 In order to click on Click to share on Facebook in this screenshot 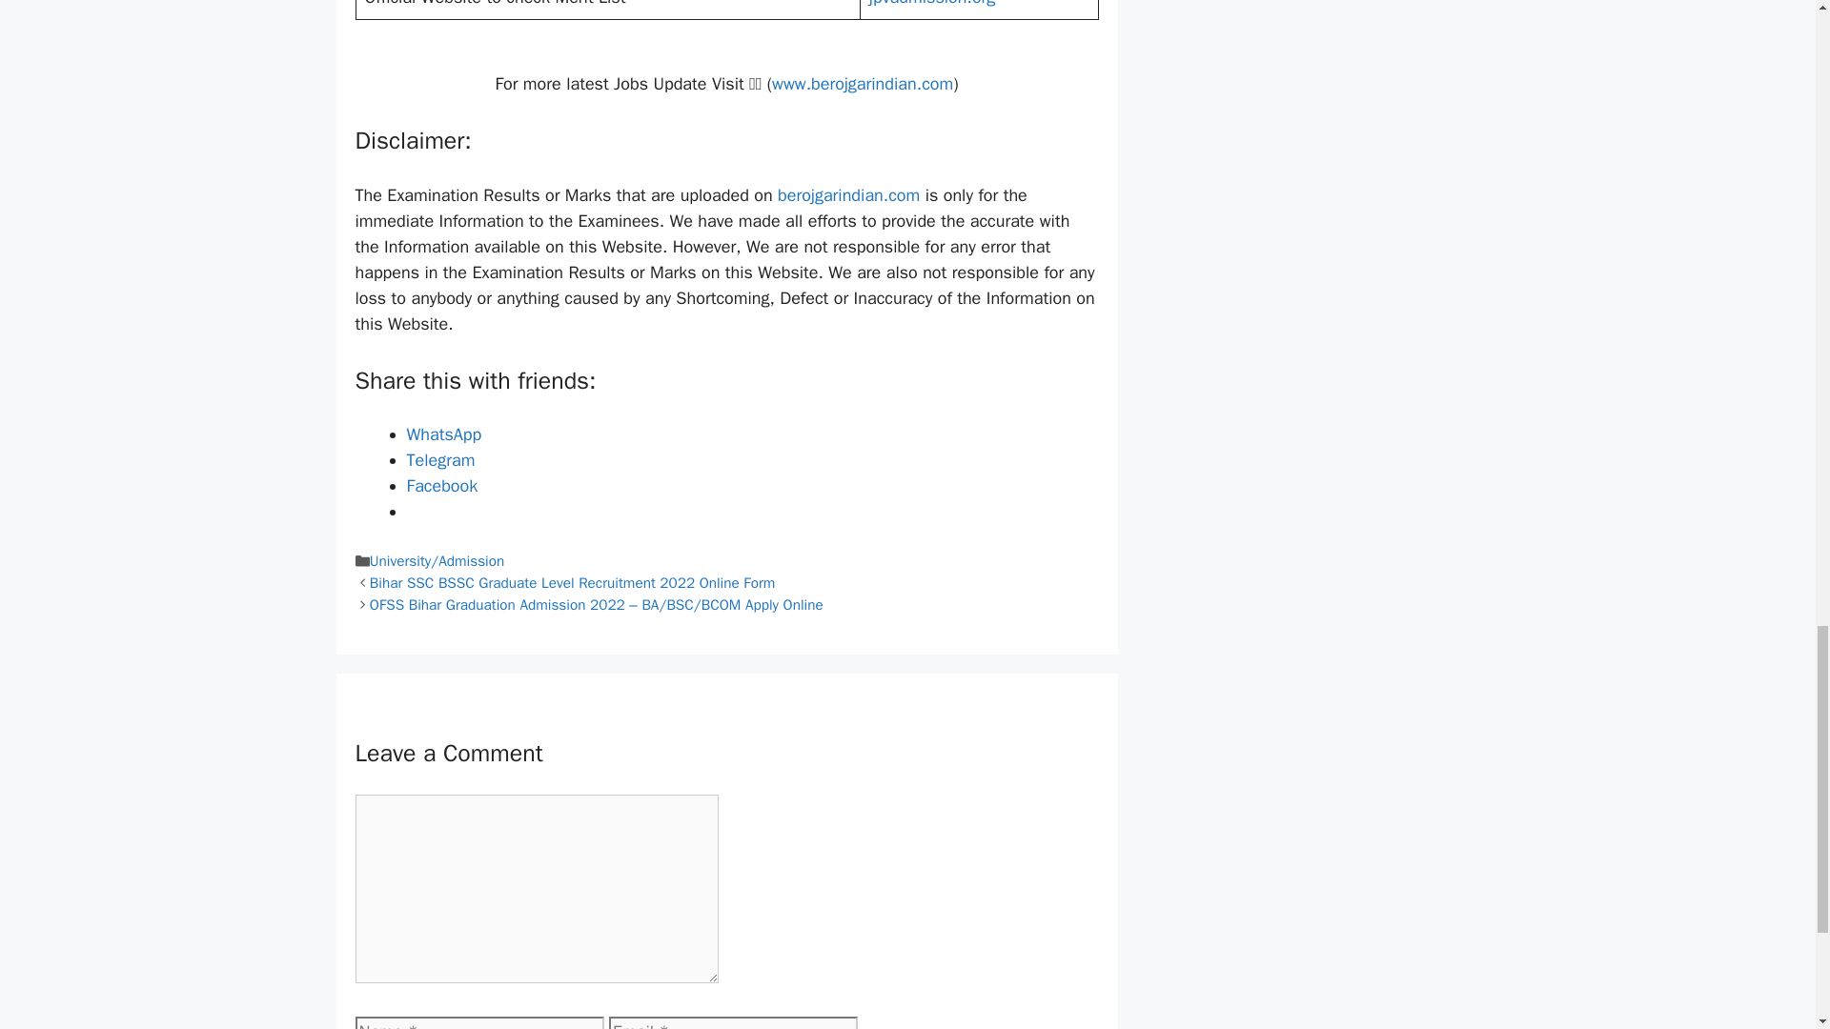, I will do `click(442, 485)`.